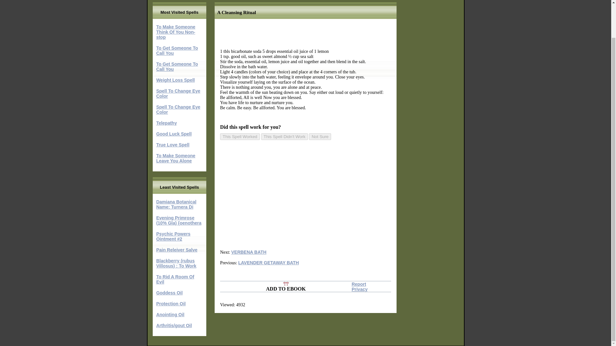 The width and height of the screenshot is (616, 346). What do you see at coordinates (285, 136) in the screenshot?
I see `This Spell Didn't Work` at bounding box center [285, 136].